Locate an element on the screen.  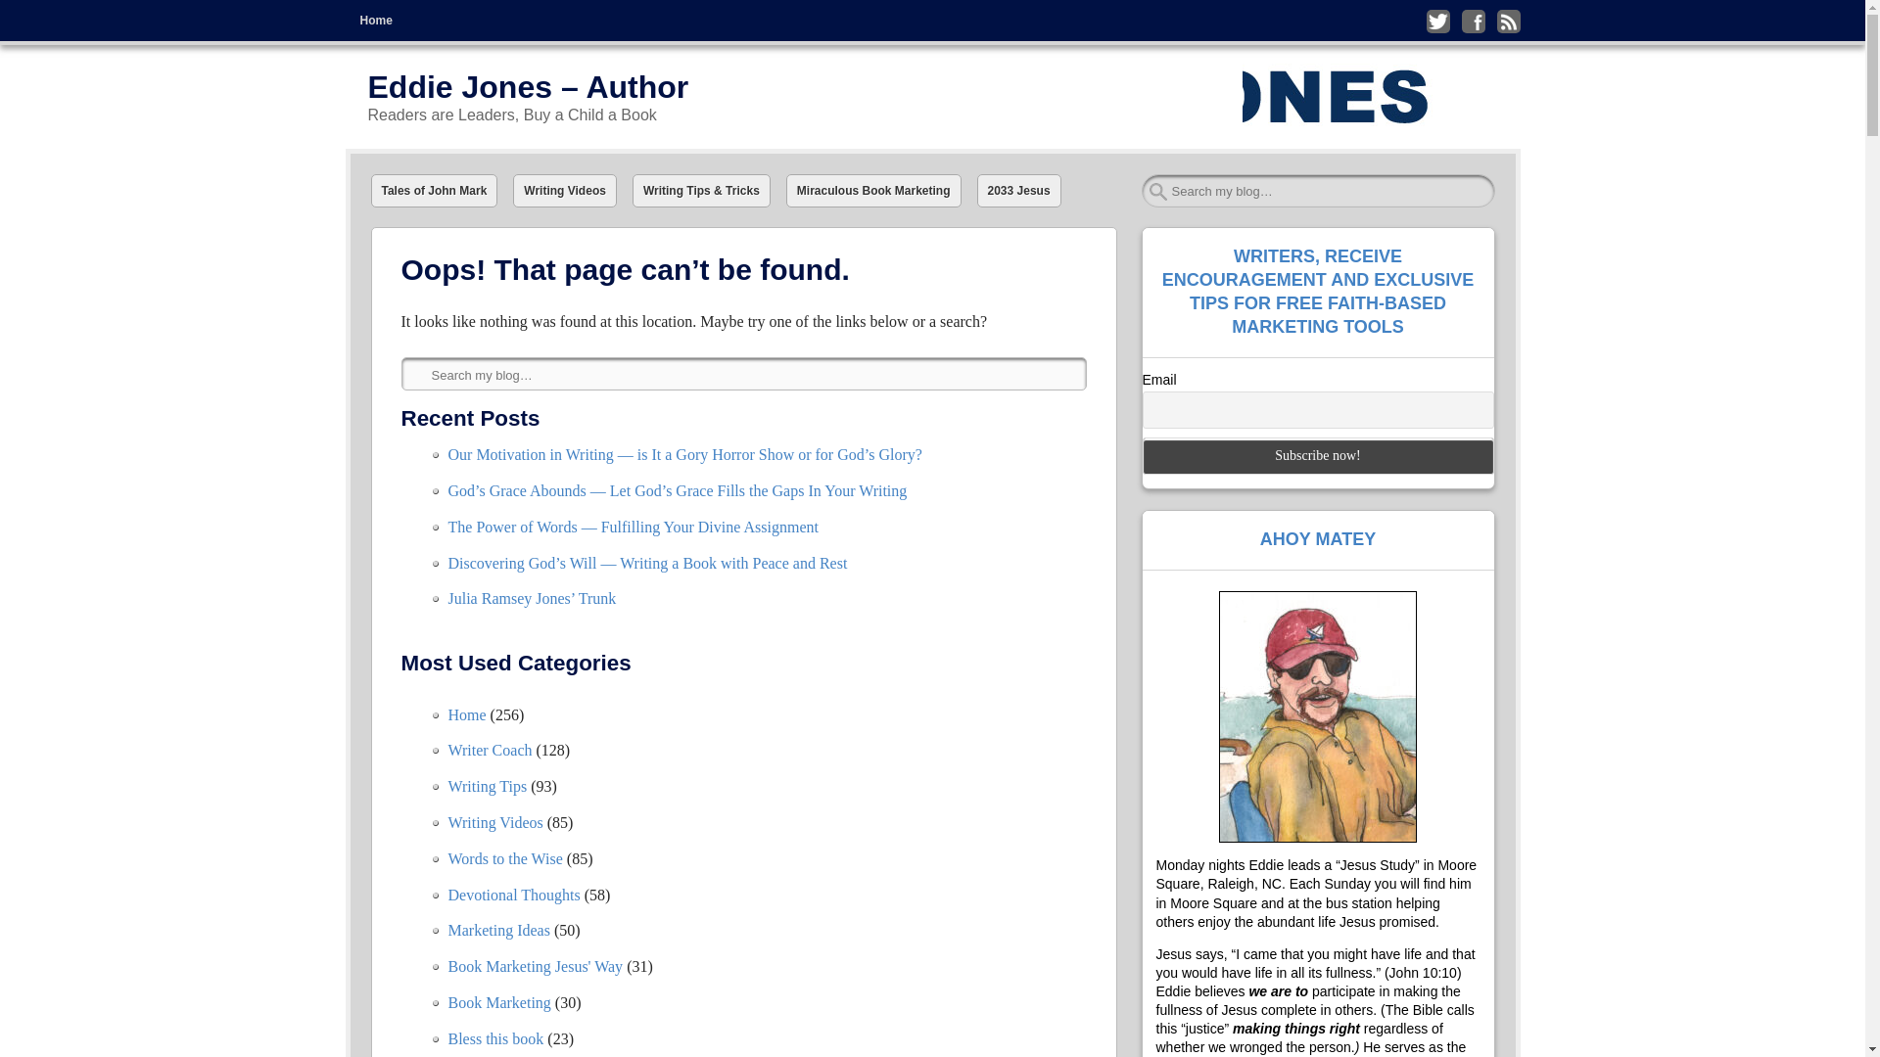
Subscribe now! is located at coordinates (1316, 456).